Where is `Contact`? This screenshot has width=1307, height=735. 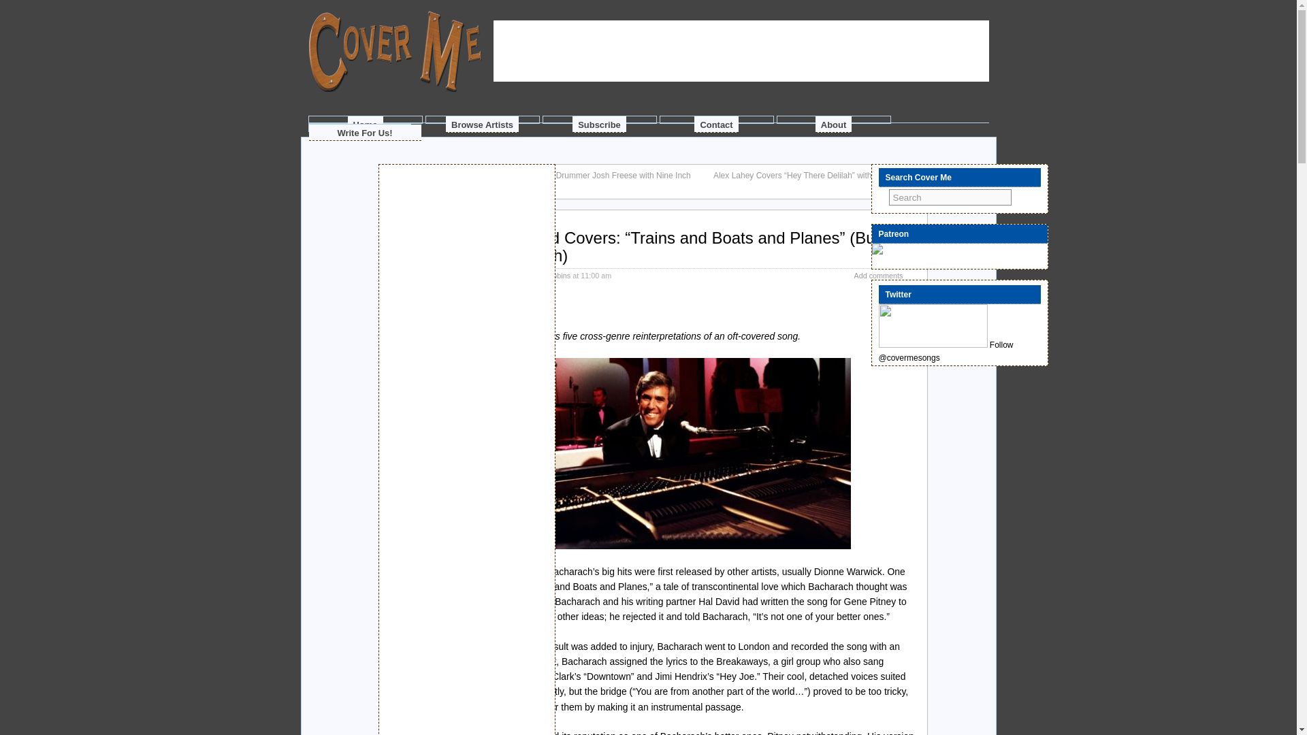 Contact is located at coordinates (716, 124).